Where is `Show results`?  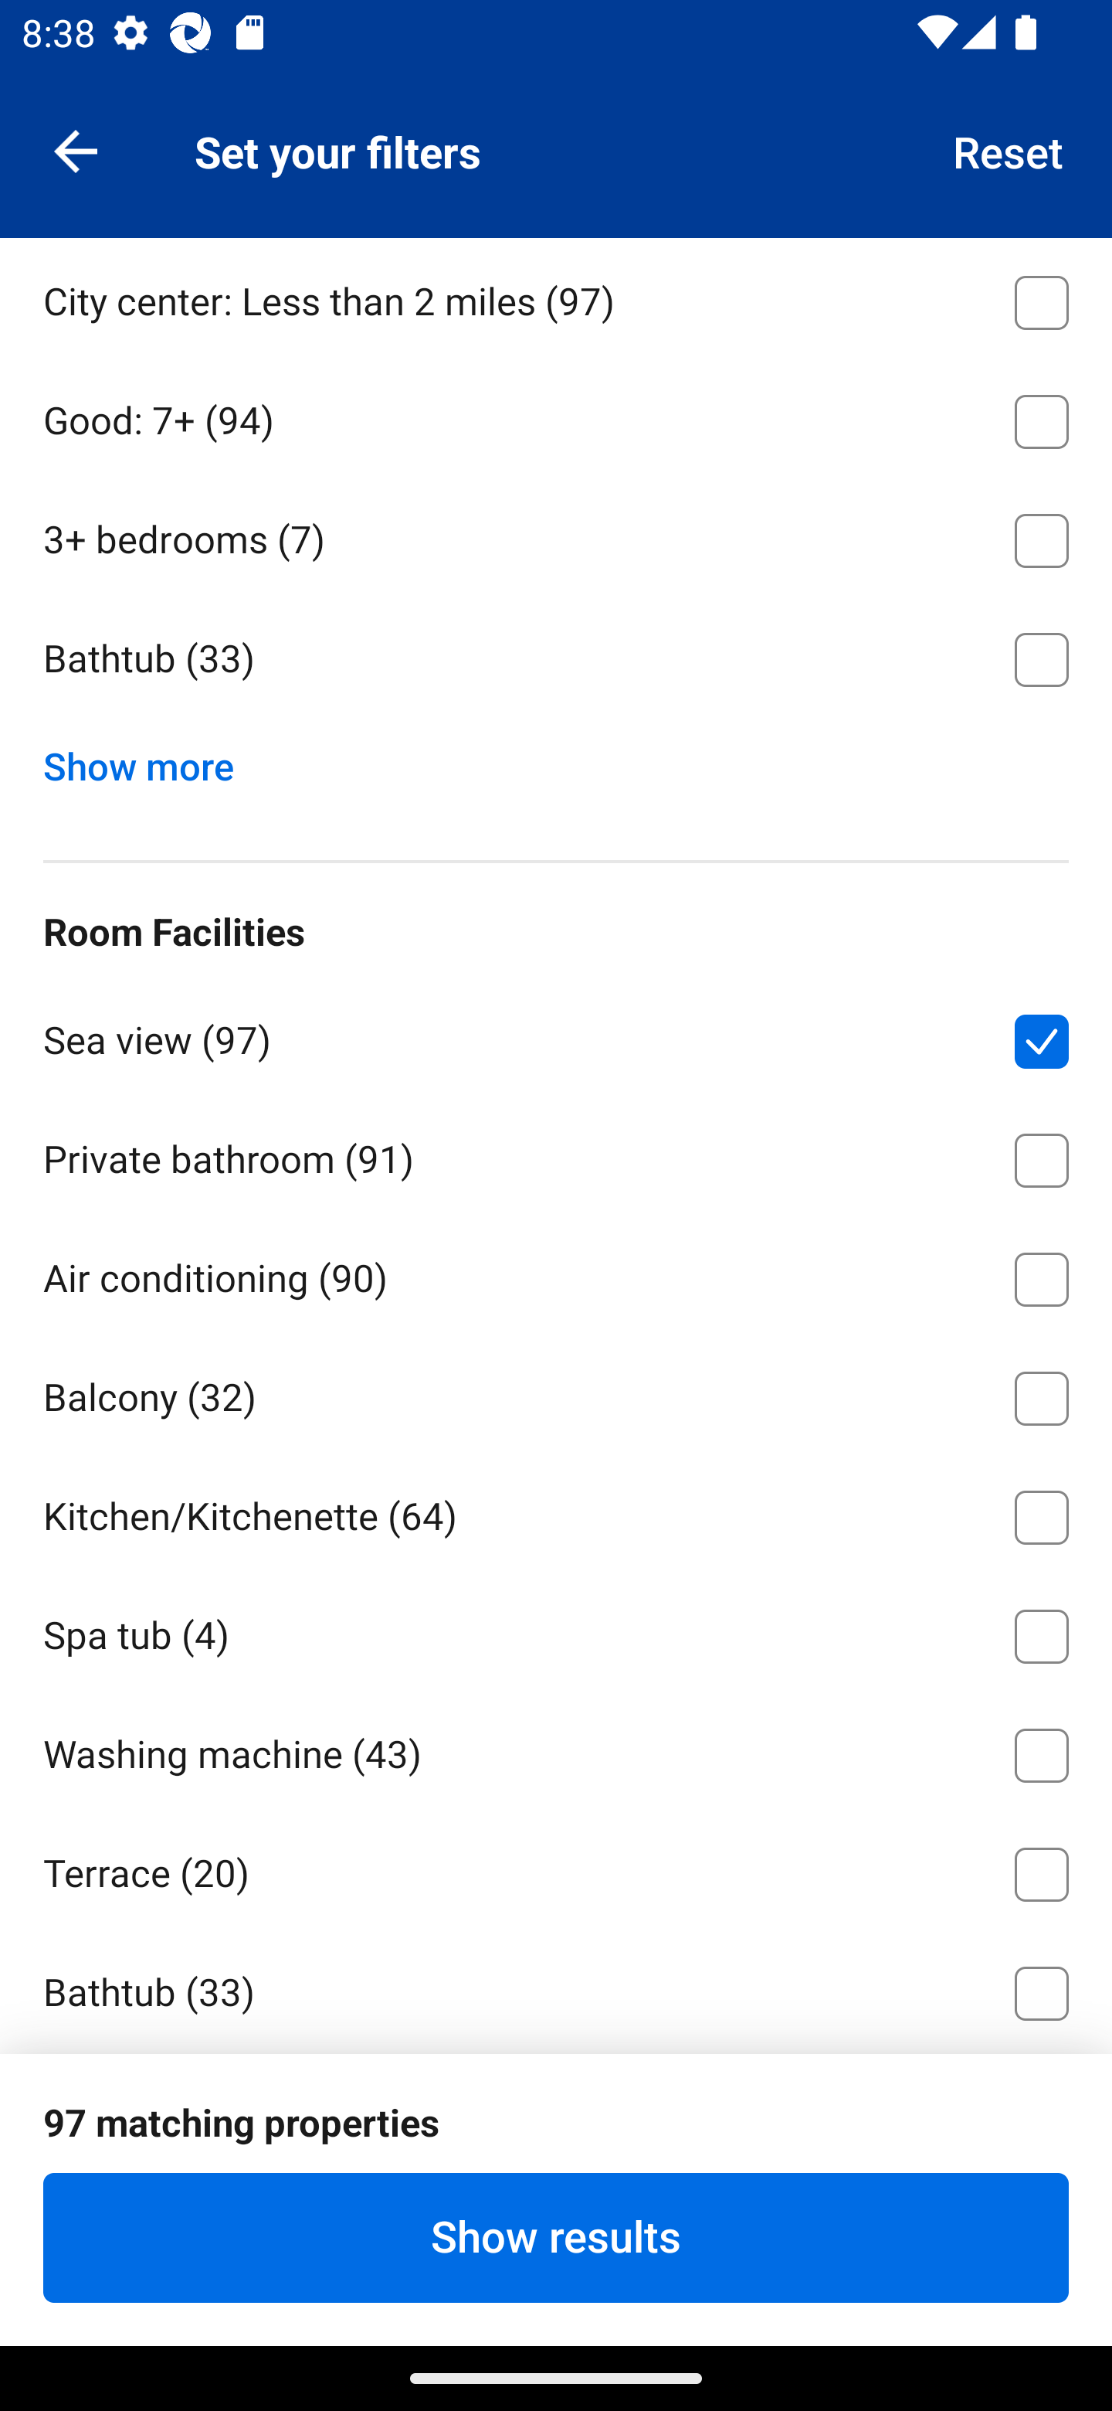
Show results is located at coordinates (556, 2237).